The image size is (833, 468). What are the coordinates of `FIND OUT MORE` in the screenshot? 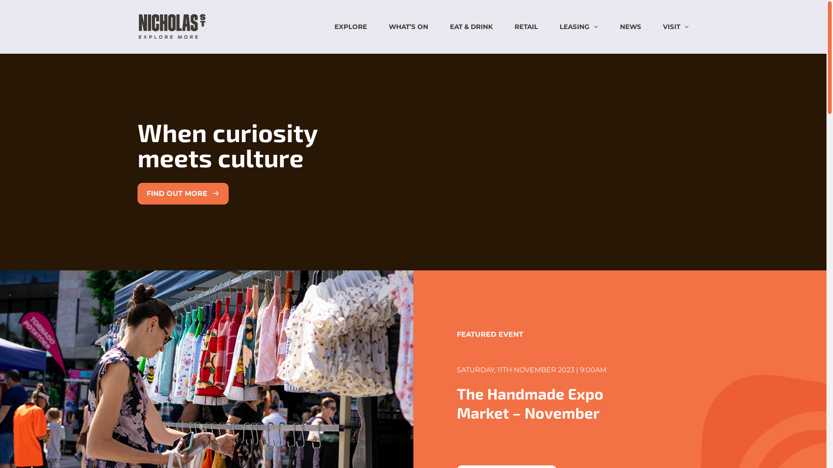 It's located at (183, 194).